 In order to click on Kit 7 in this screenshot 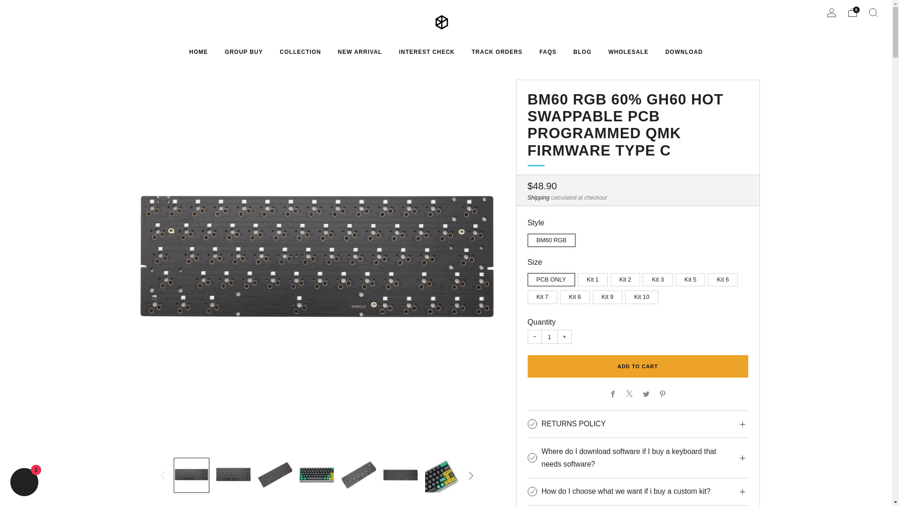, I will do `click(543, 295)`.